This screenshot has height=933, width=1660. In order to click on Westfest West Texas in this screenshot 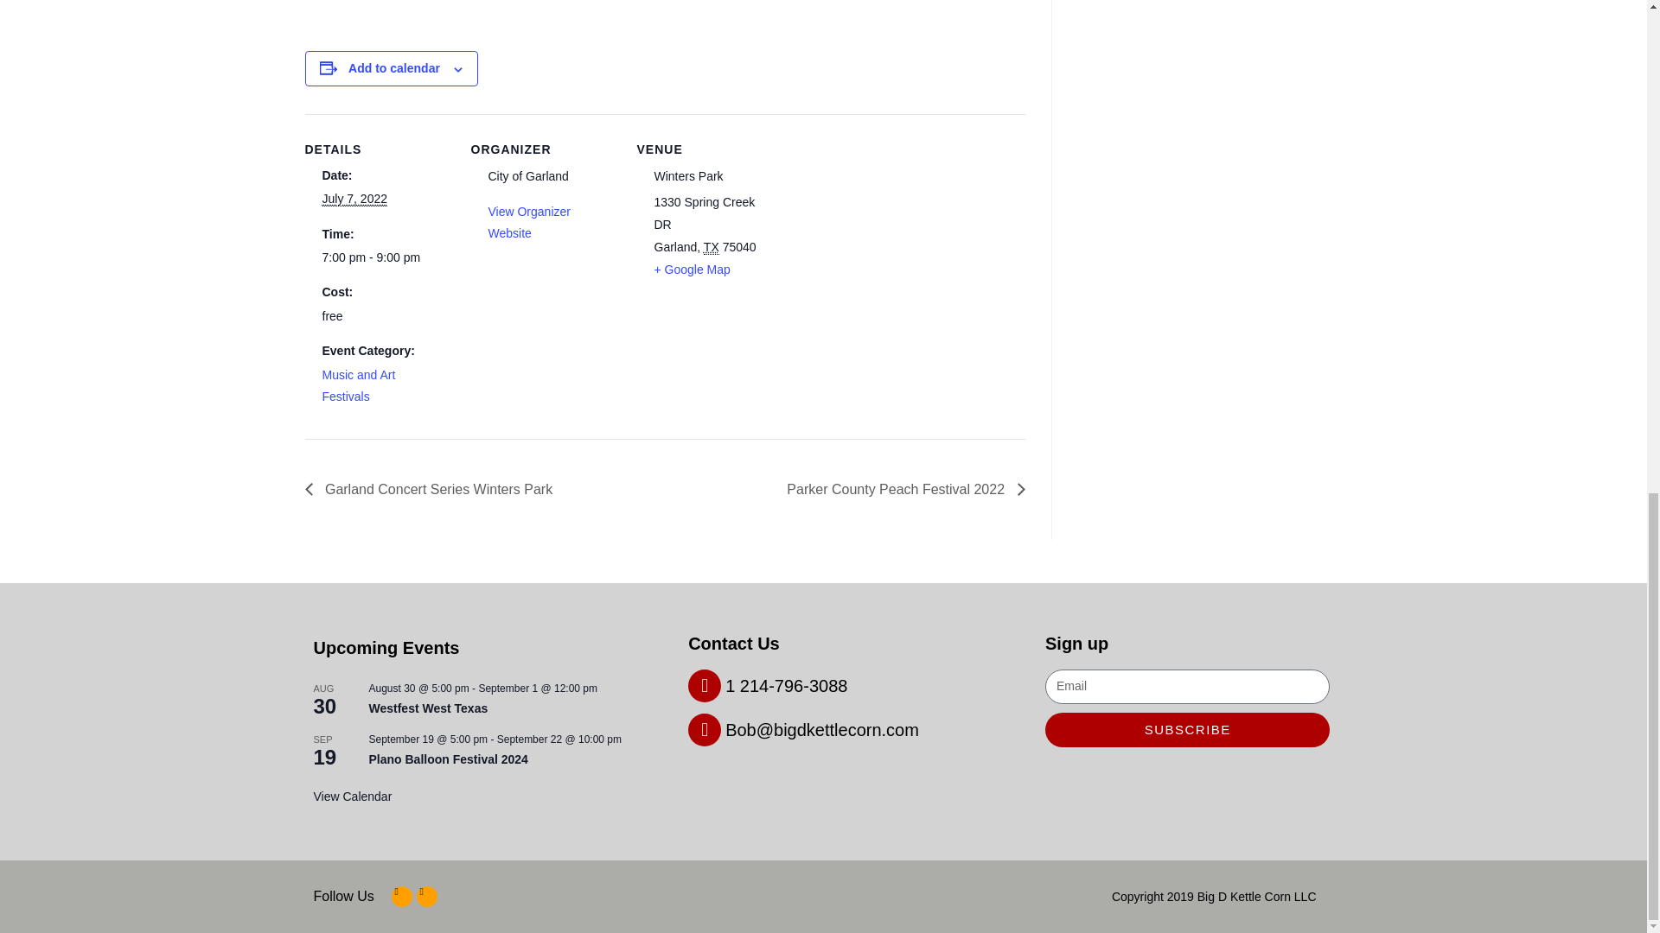, I will do `click(428, 708)`.